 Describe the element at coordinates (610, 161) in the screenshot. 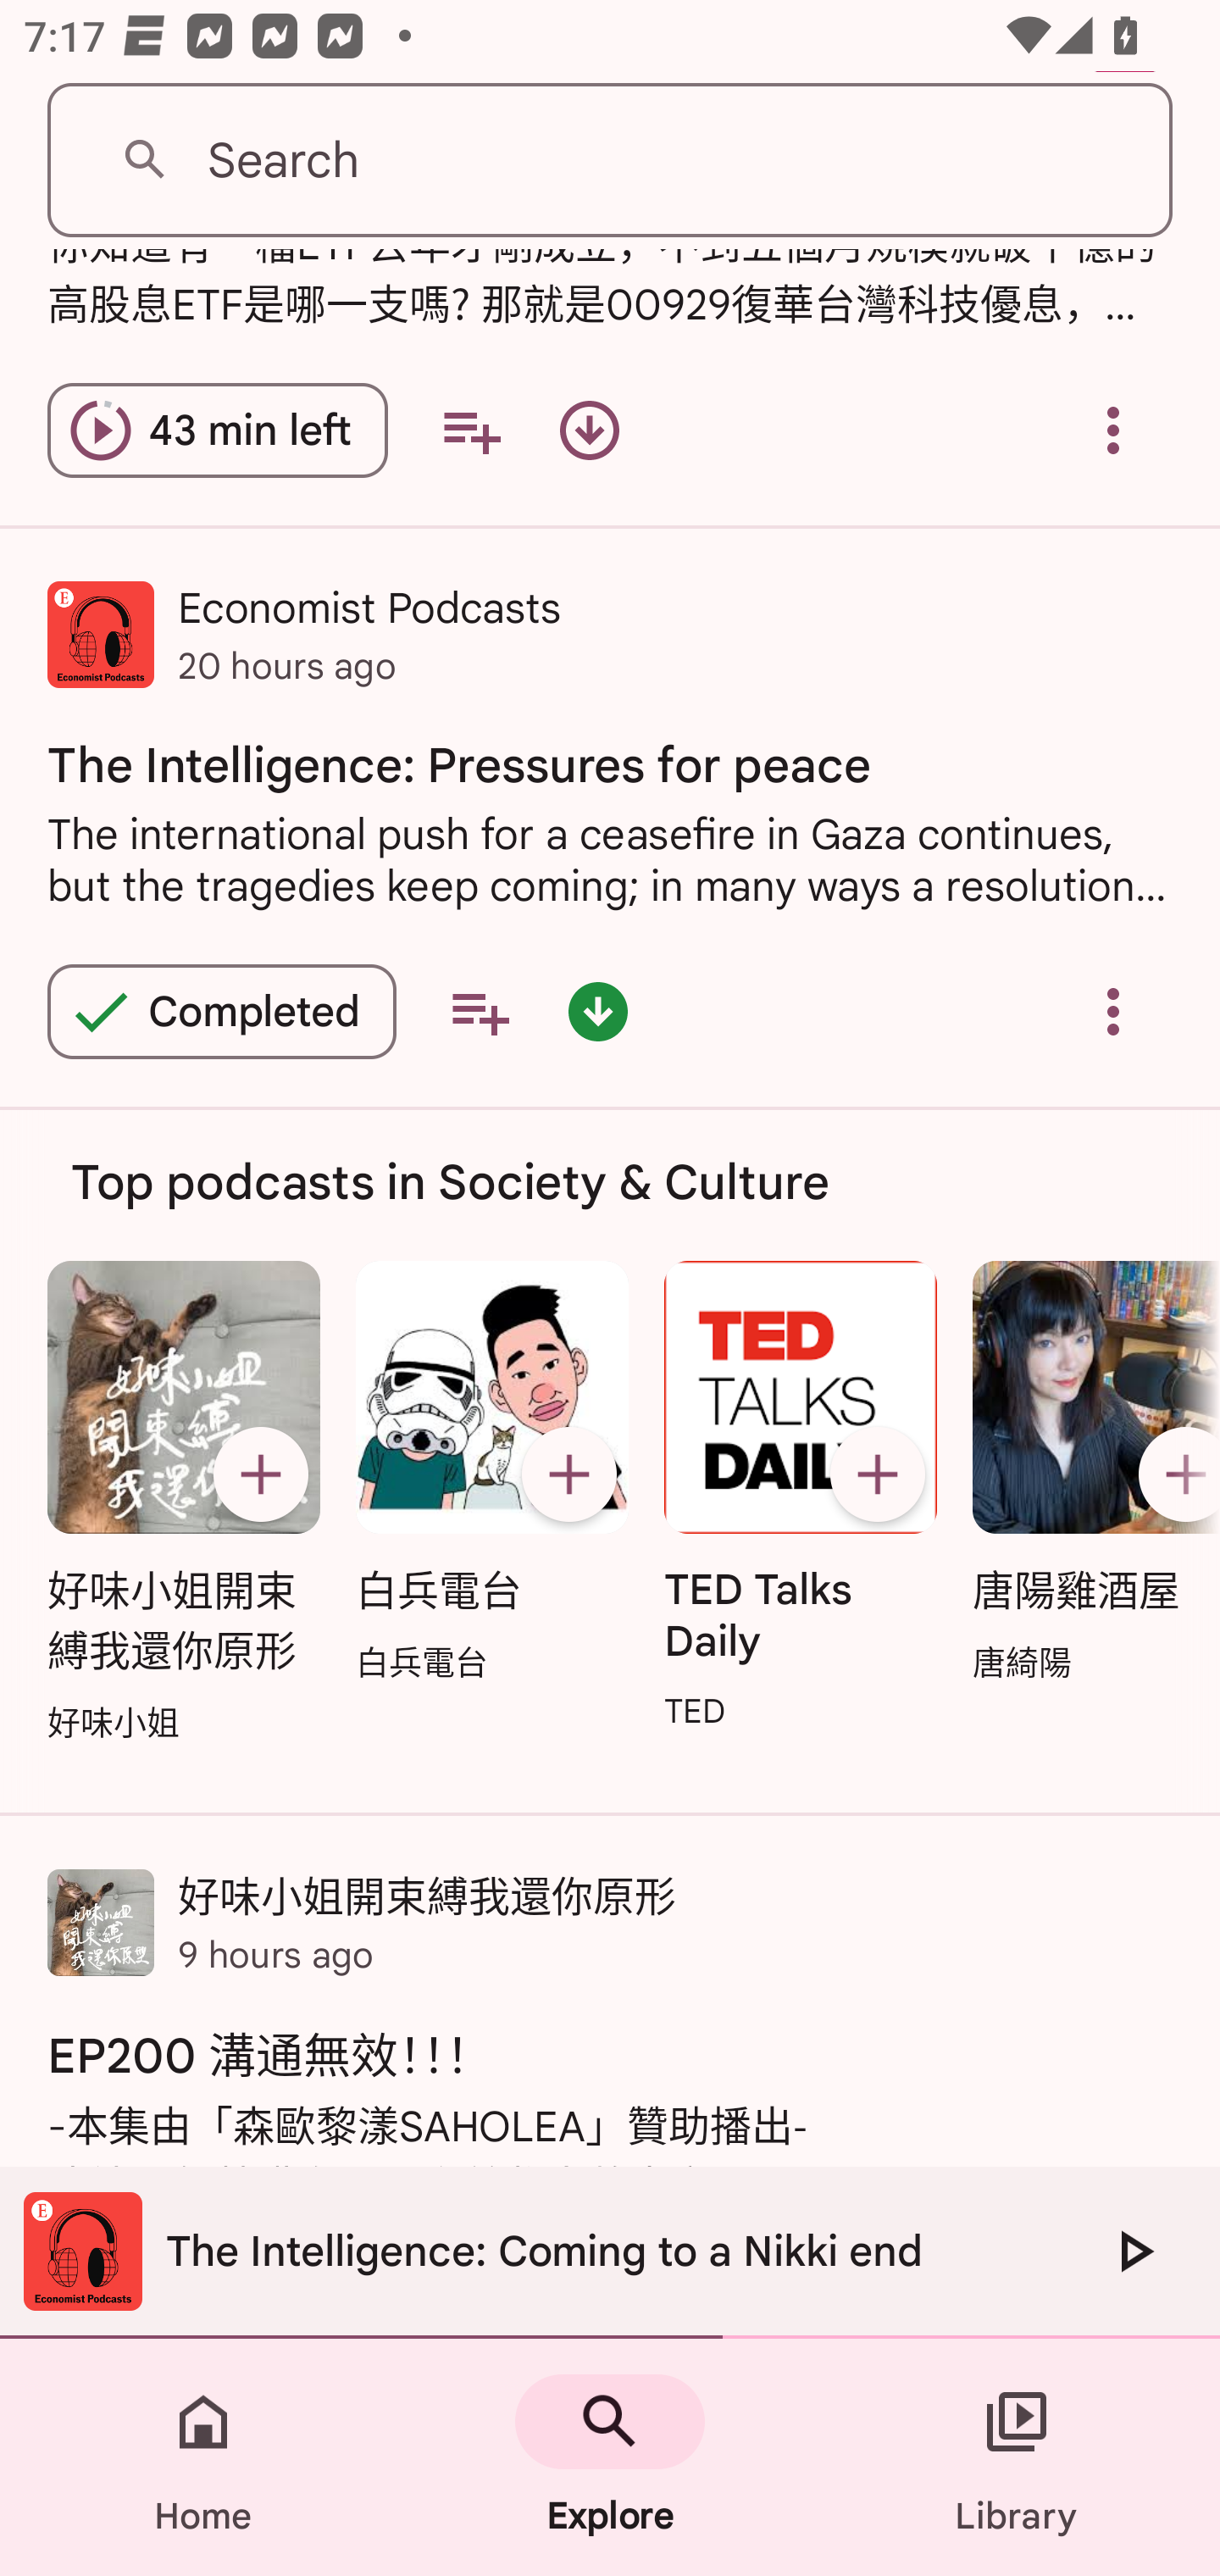

I see `Search` at that location.